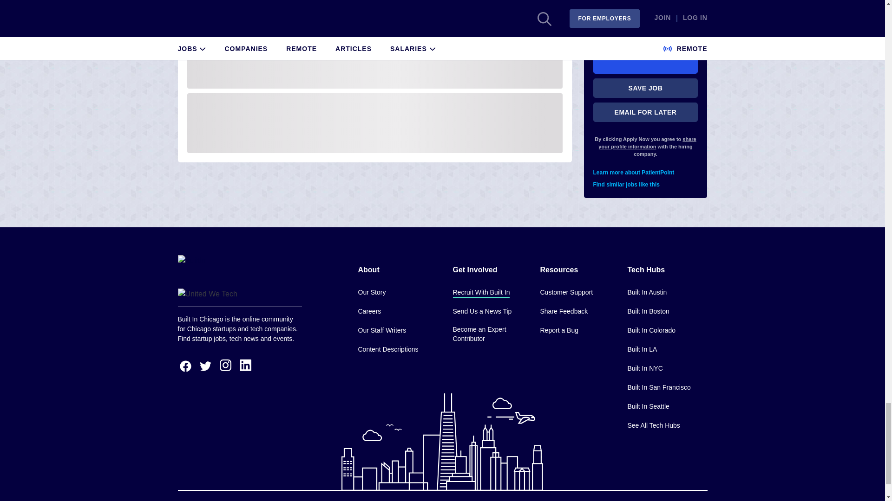  What do you see at coordinates (371, 292) in the screenshot?
I see `Our Story` at bounding box center [371, 292].